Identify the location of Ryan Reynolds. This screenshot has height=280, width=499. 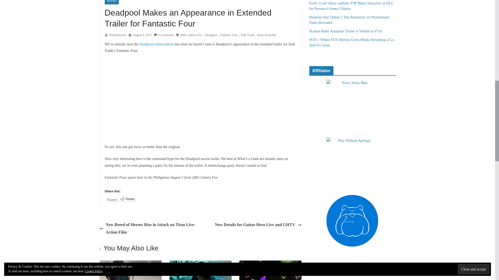
(267, 35).